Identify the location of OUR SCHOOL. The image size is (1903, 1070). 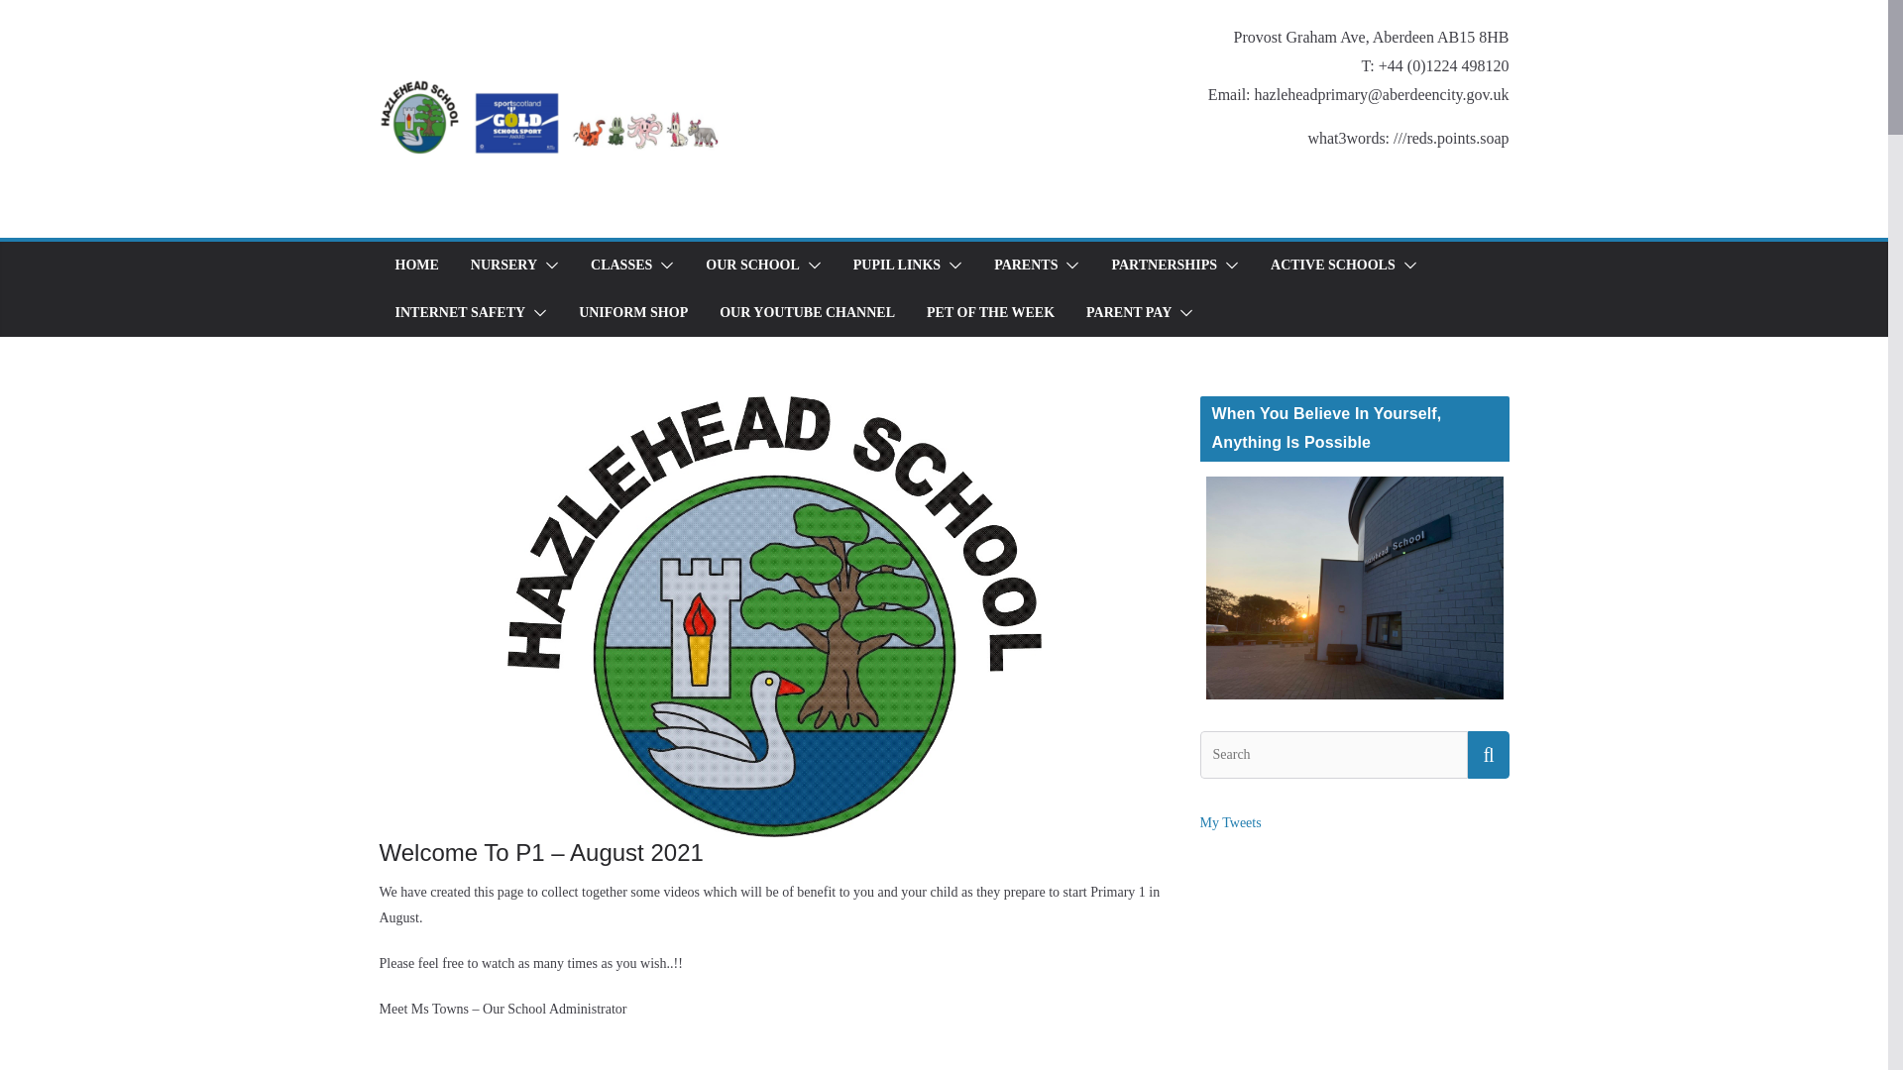
(752, 265).